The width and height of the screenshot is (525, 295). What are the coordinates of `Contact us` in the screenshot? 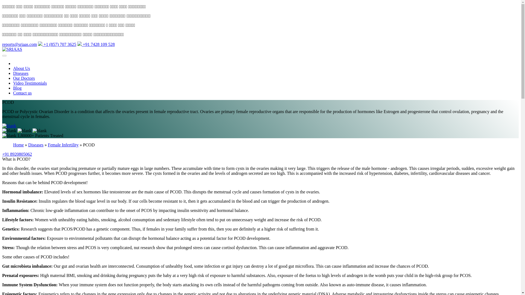 It's located at (22, 93).